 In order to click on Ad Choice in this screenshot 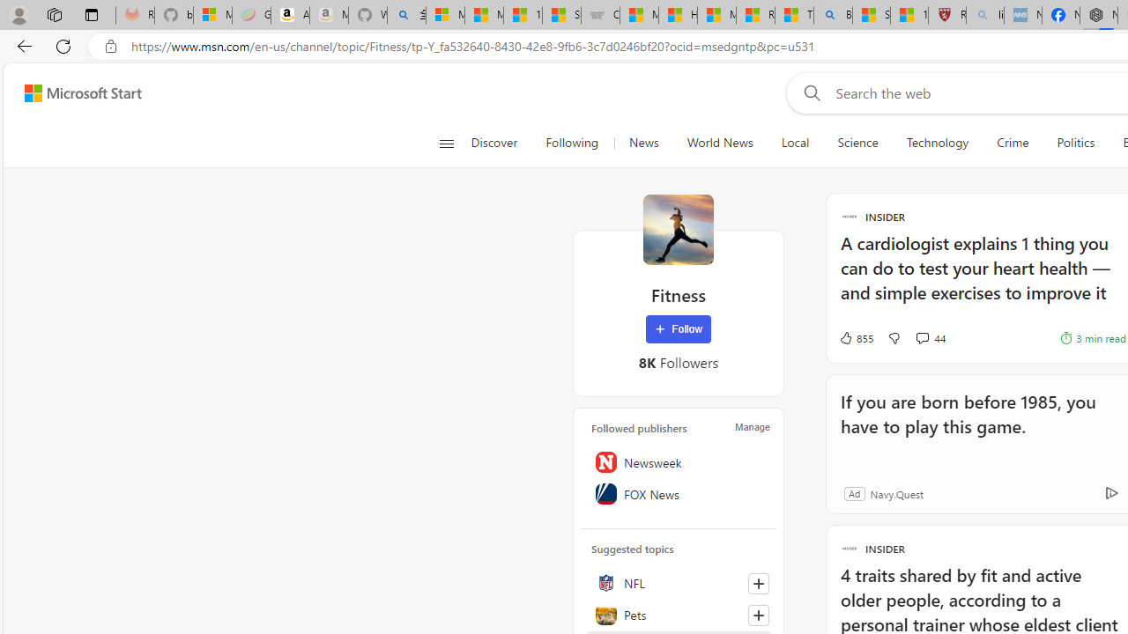, I will do `click(1111, 493)`.